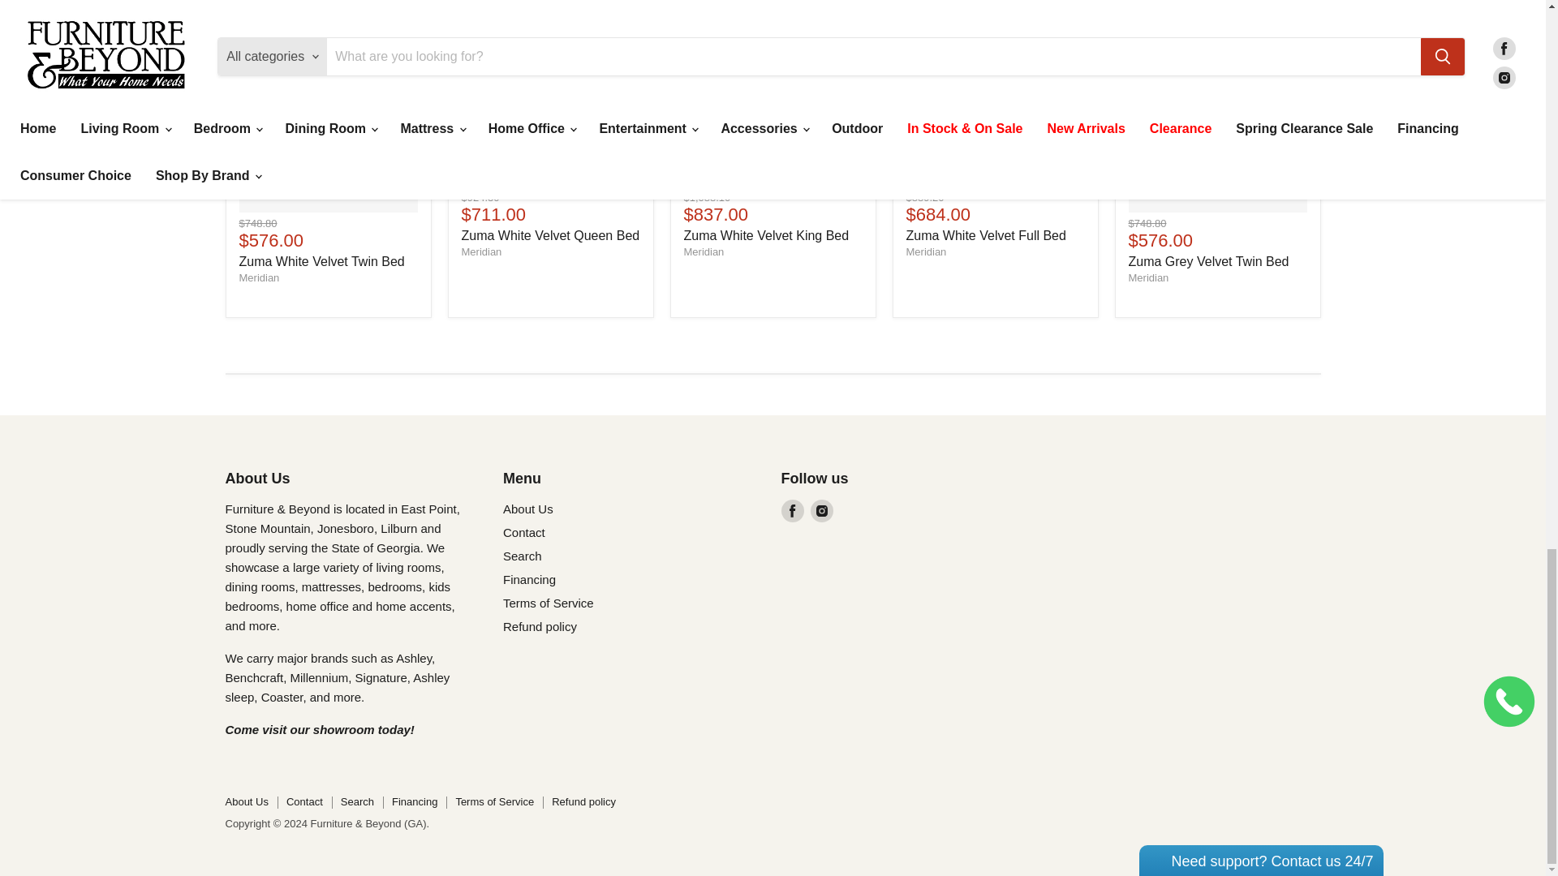 This screenshot has height=876, width=1558. What do you see at coordinates (704, 251) in the screenshot?
I see `Meridian` at bounding box center [704, 251].